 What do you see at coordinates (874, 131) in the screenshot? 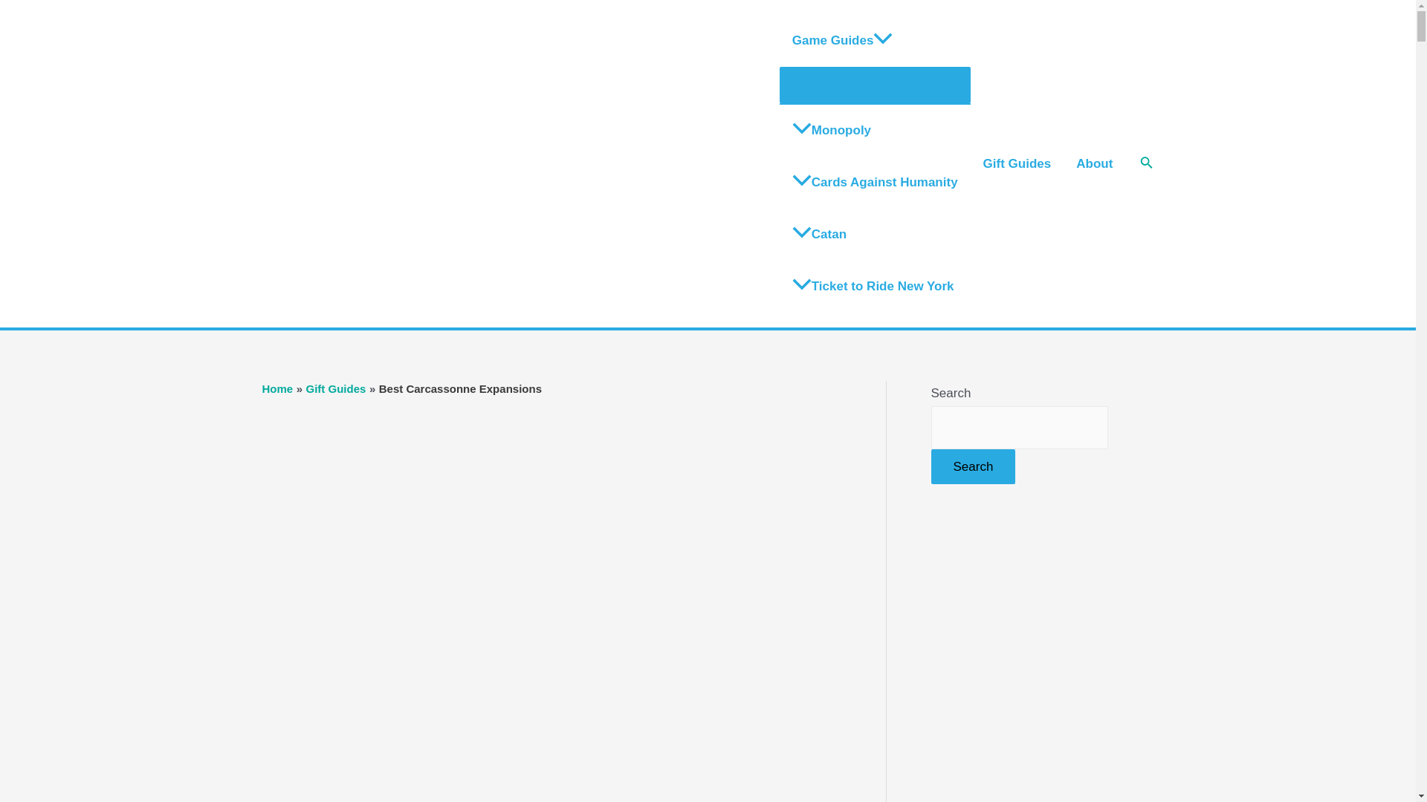
I see `Monopoly` at bounding box center [874, 131].